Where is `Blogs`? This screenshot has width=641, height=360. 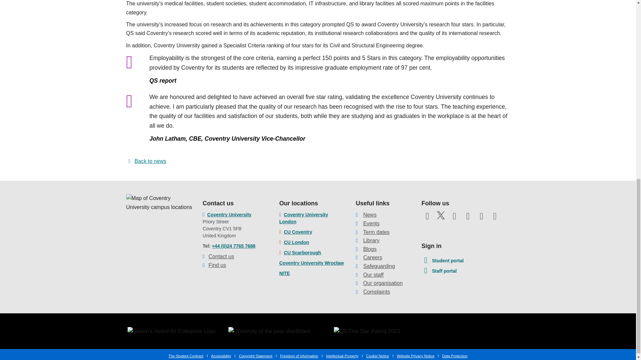 Blogs is located at coordinates (370, 249).